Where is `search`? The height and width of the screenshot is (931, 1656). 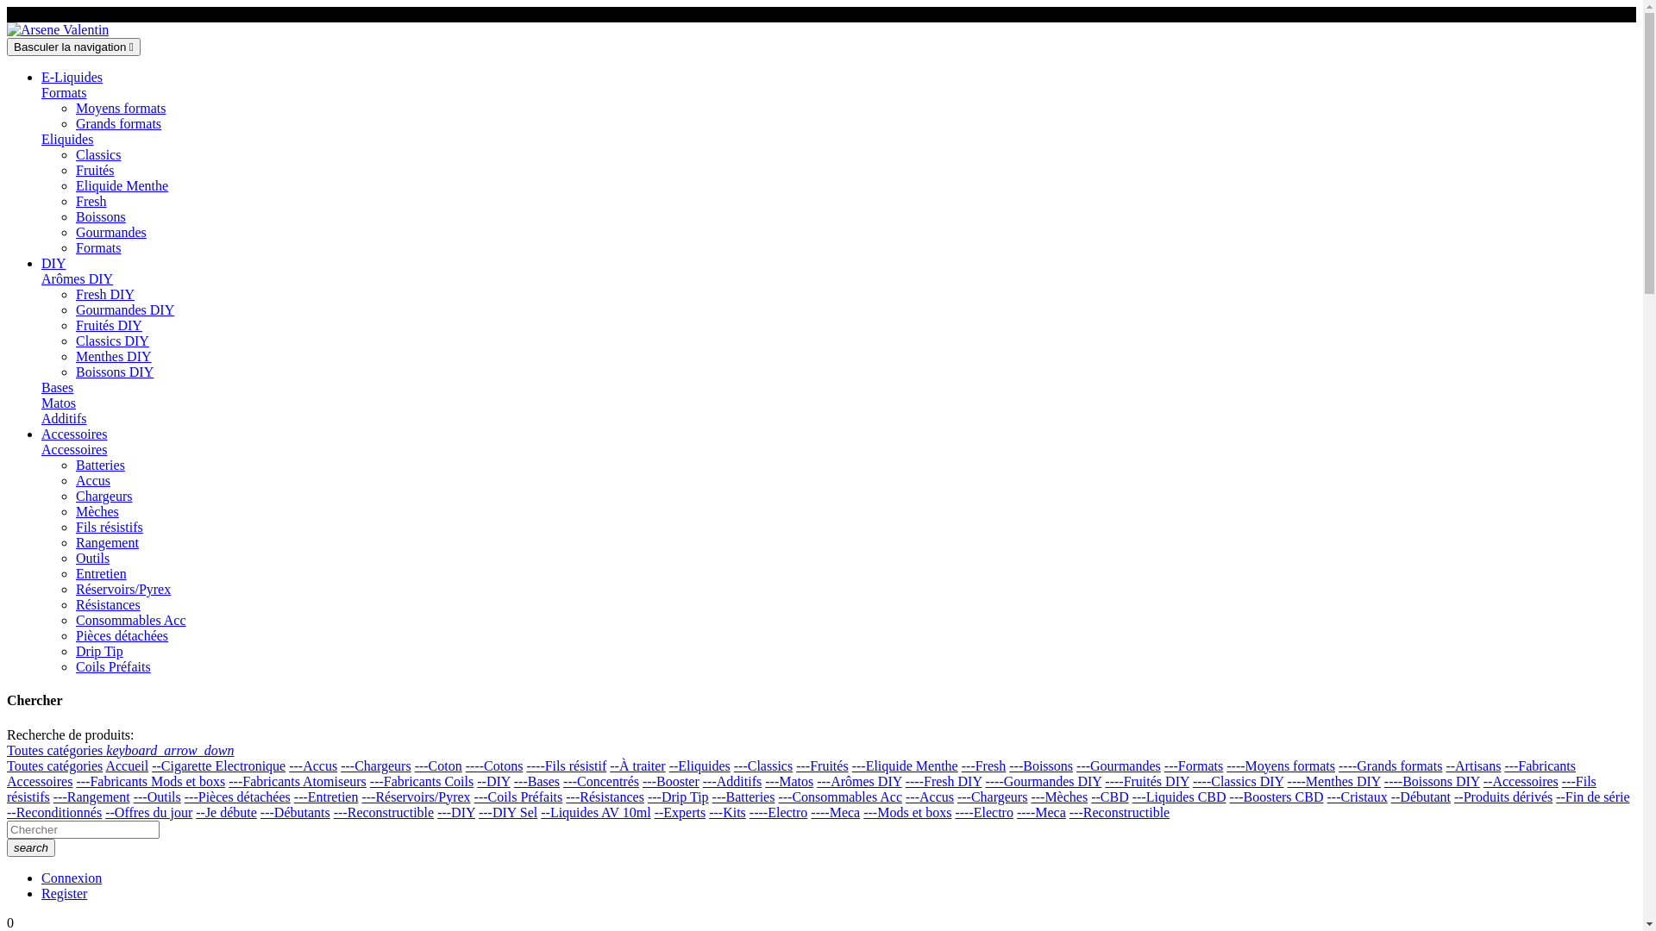
search is located at coordinates (31, 848).